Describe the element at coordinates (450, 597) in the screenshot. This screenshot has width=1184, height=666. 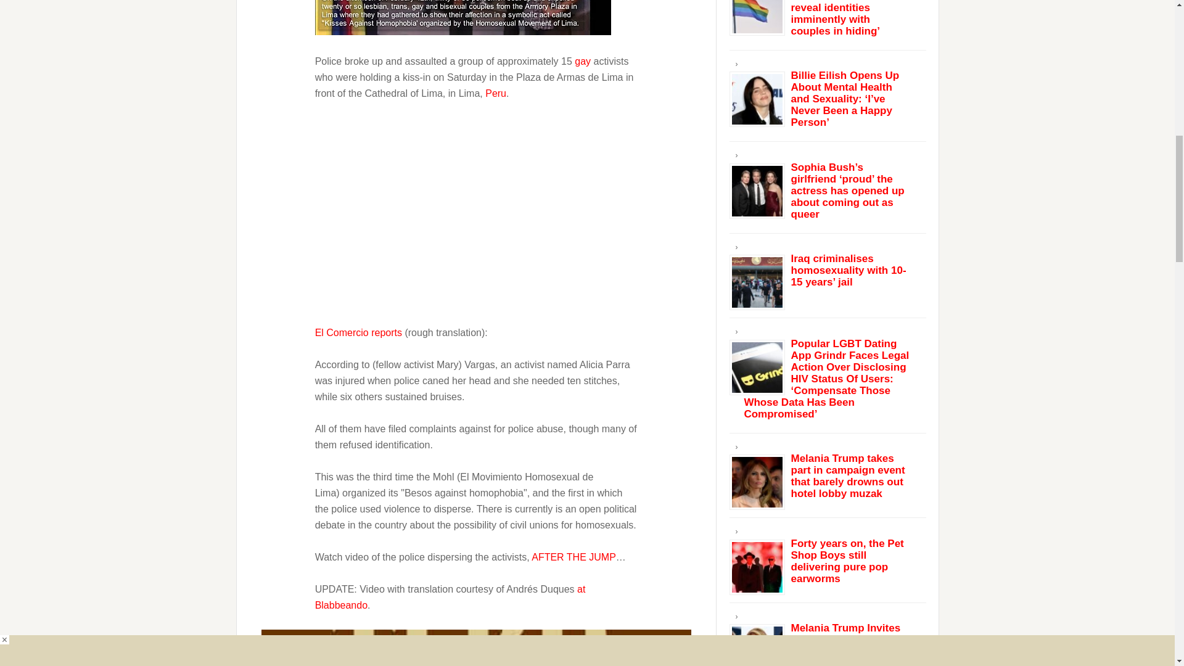
I see `at Blabbeando` at that location.